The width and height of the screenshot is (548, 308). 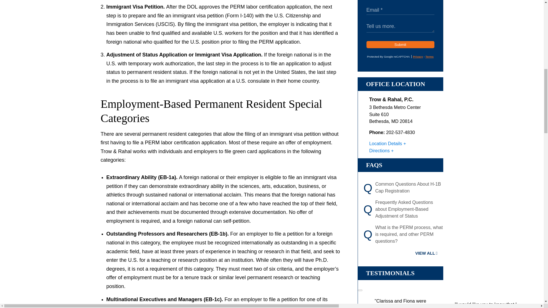 What do you see at coordinates (388, 143) in the screenshot?
I see `Location Details` at bounding box center [388, 143].